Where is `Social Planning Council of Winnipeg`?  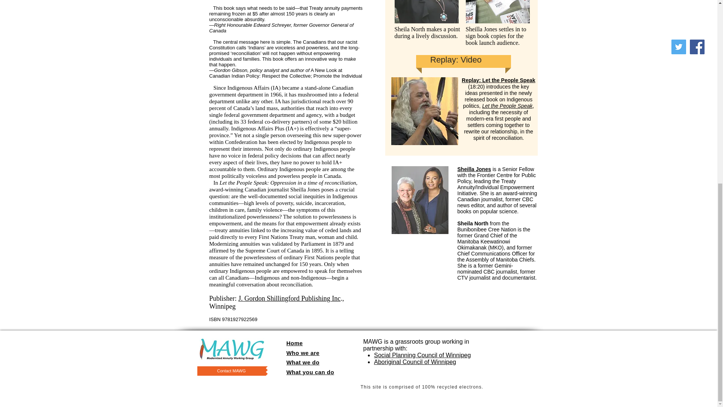 Social Planning Council of Winnipeg is located at coordinates (422, 355).